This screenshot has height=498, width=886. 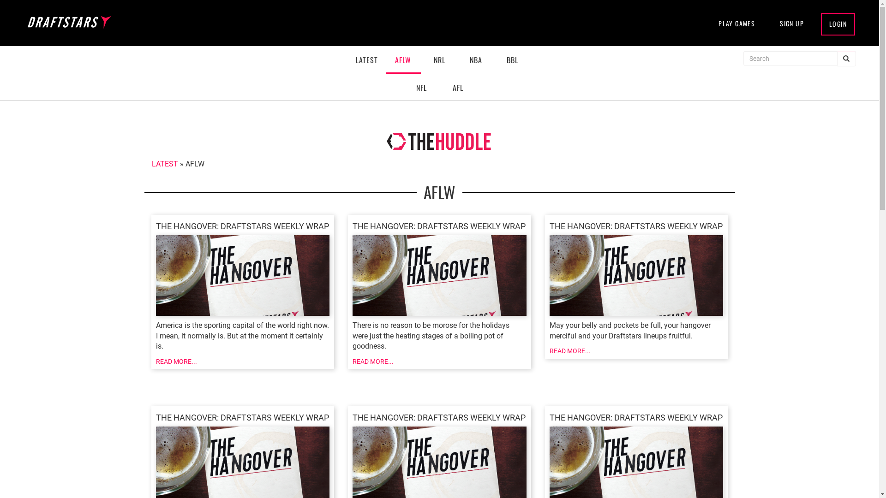 What do you see at coordinates (366, 60) in the screenshot?
I see `LATEST` at bounding box center [366, 60].